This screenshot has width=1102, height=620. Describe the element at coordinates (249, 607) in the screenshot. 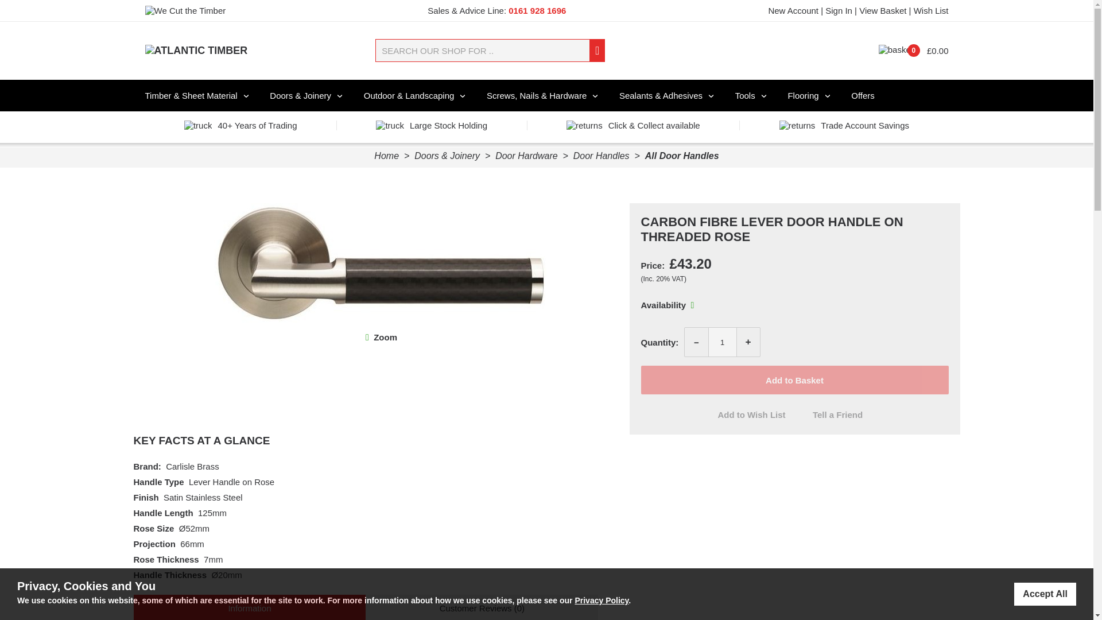

I see `Information` at that location.